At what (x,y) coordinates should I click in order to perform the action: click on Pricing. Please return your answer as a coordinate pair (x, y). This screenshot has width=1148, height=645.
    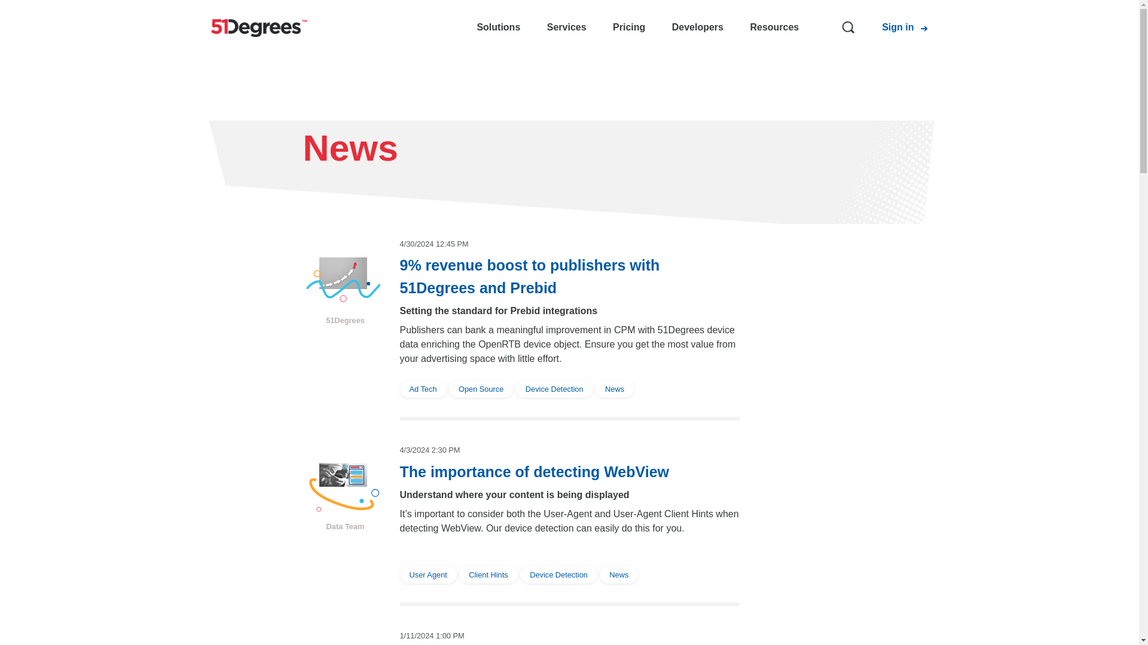
    Looking at the image, I should click on (629, 27).